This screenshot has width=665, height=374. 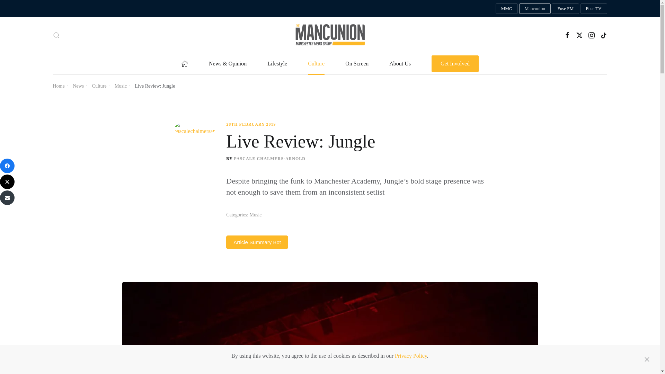 I want to click on Posts by PASCALE CHALMERS-ARNOLD, so click(x=269, y=159).